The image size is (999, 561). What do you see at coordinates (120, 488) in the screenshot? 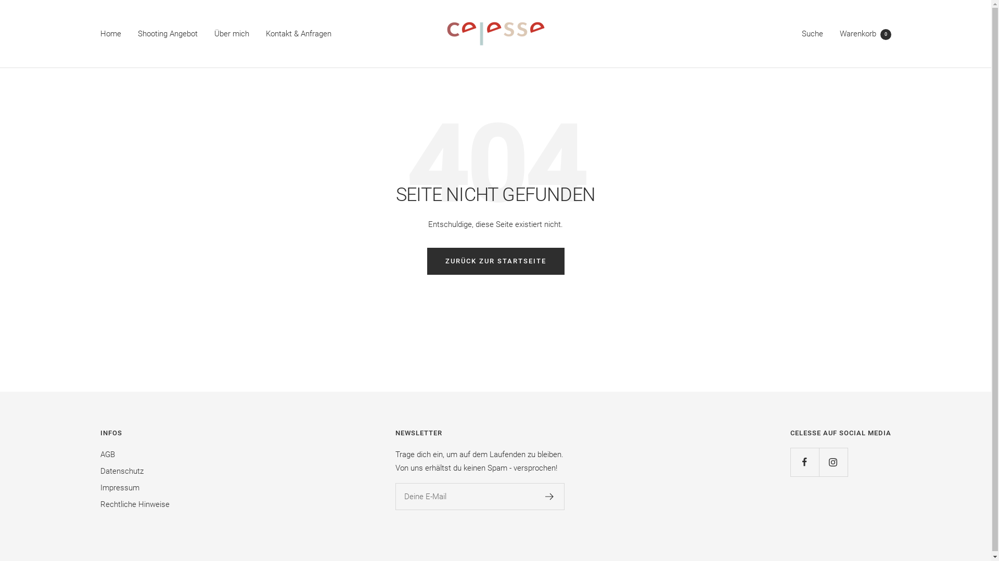
I see `Impressum` at bounding box center [120, 488].